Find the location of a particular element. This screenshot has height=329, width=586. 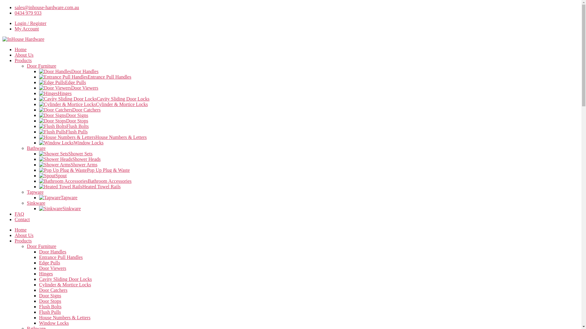

Door Signs is located at coordinates (77, 115).